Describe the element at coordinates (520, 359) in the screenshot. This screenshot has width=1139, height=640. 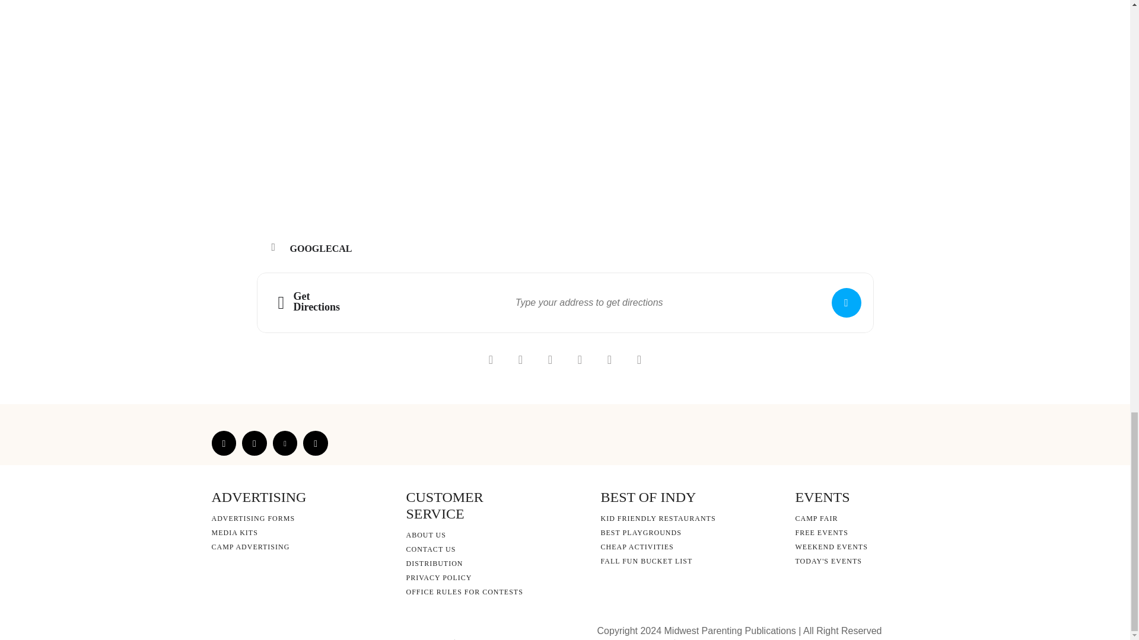
I see `Share on Twitter` at that location.